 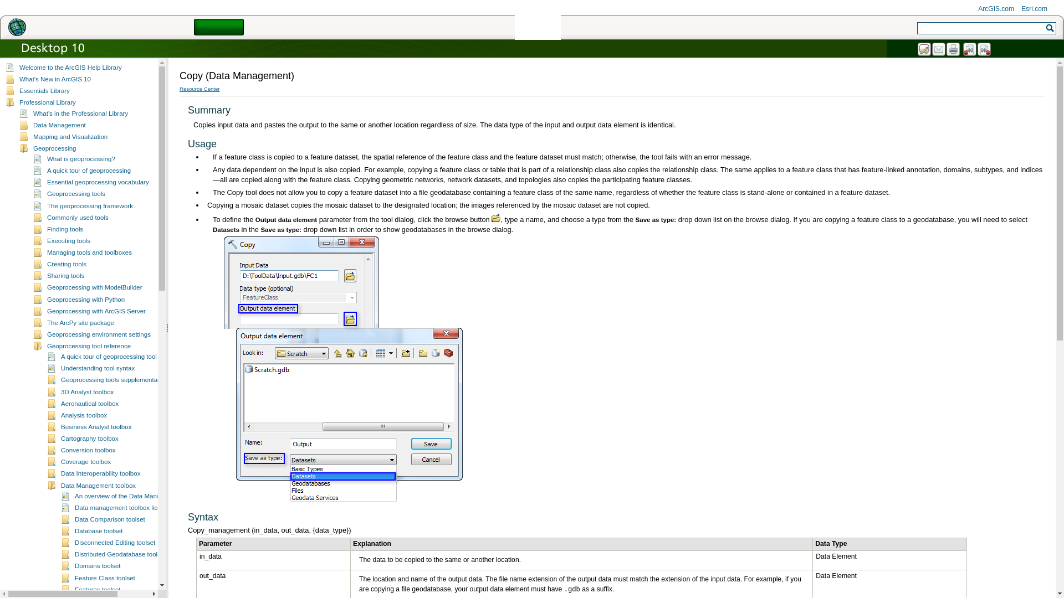 What do you see at coordinates (124, 357) in the screenshot?
I see `A quick tour of geoprocessing tool references` at bounding box center [124, 357].